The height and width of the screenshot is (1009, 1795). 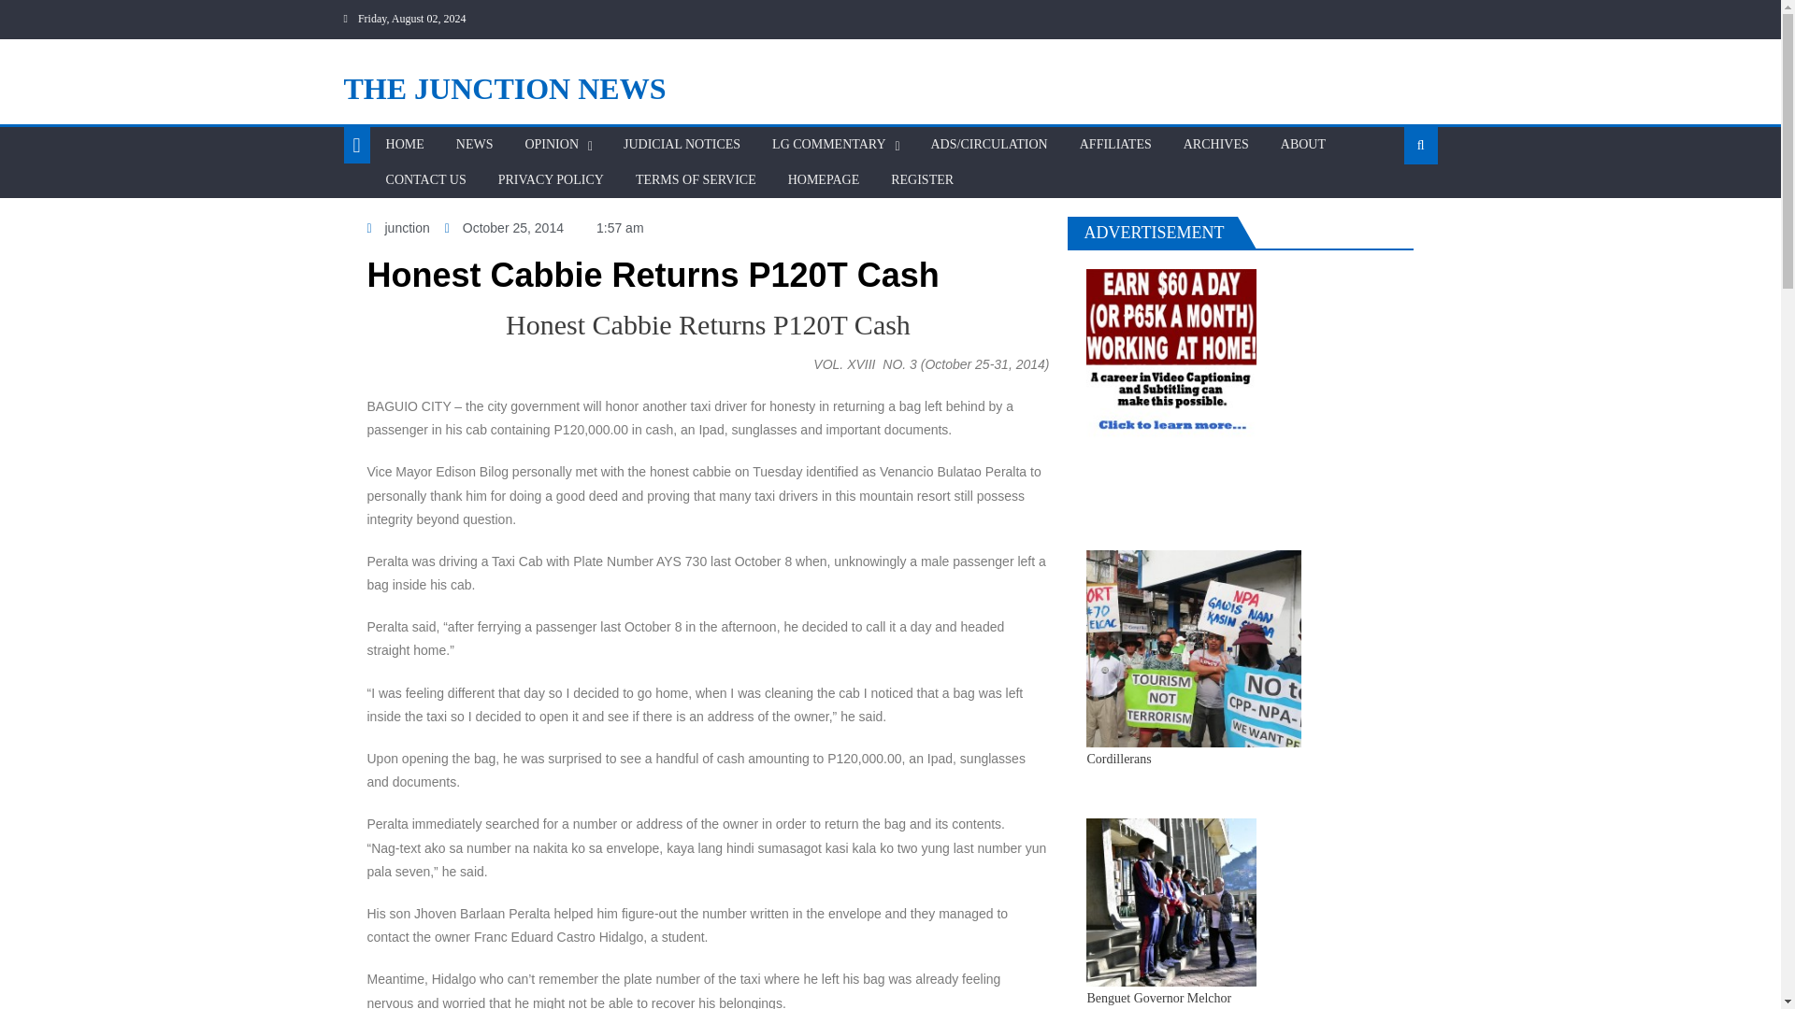 What do you see at coordinates (922, 179) in the screenshot?
I see `REGISTER` at bounding box center [922, 179].